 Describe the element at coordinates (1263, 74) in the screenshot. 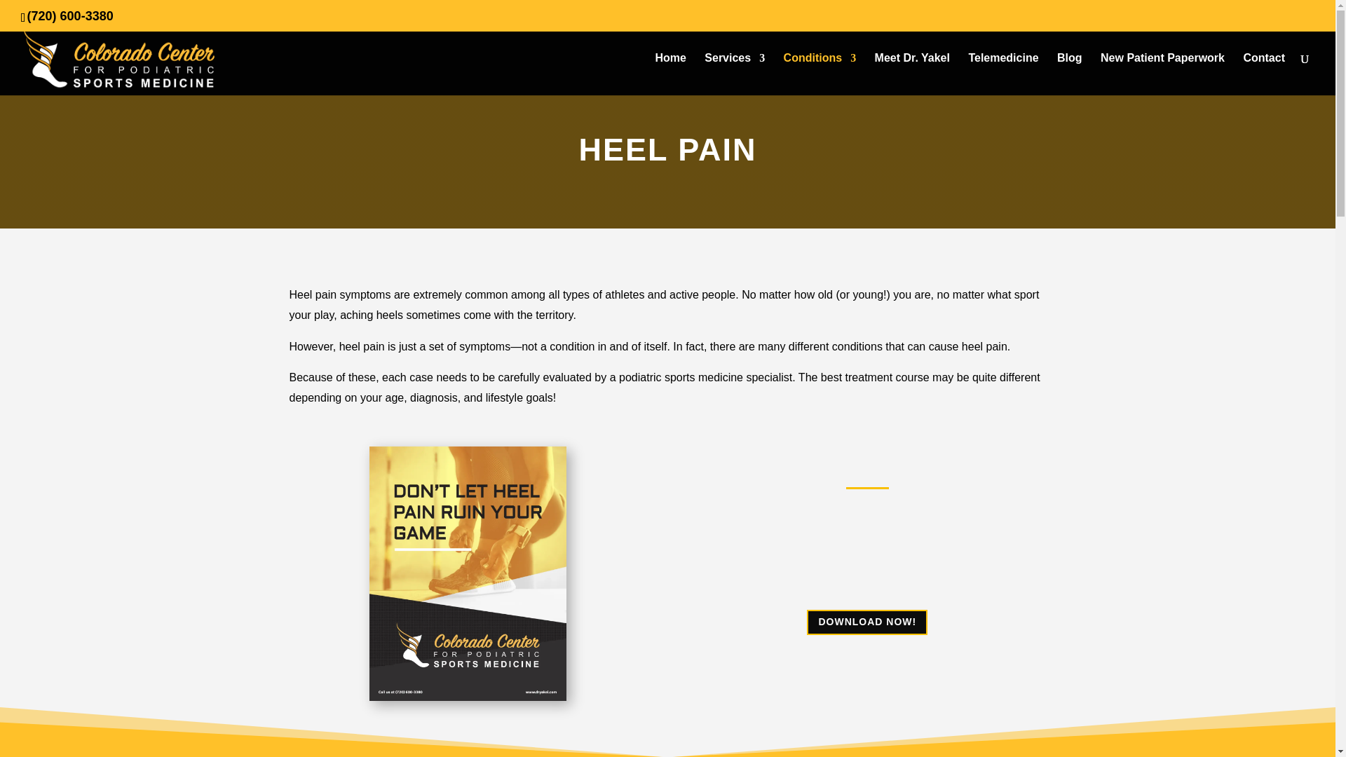

I see `Contact` at that location.